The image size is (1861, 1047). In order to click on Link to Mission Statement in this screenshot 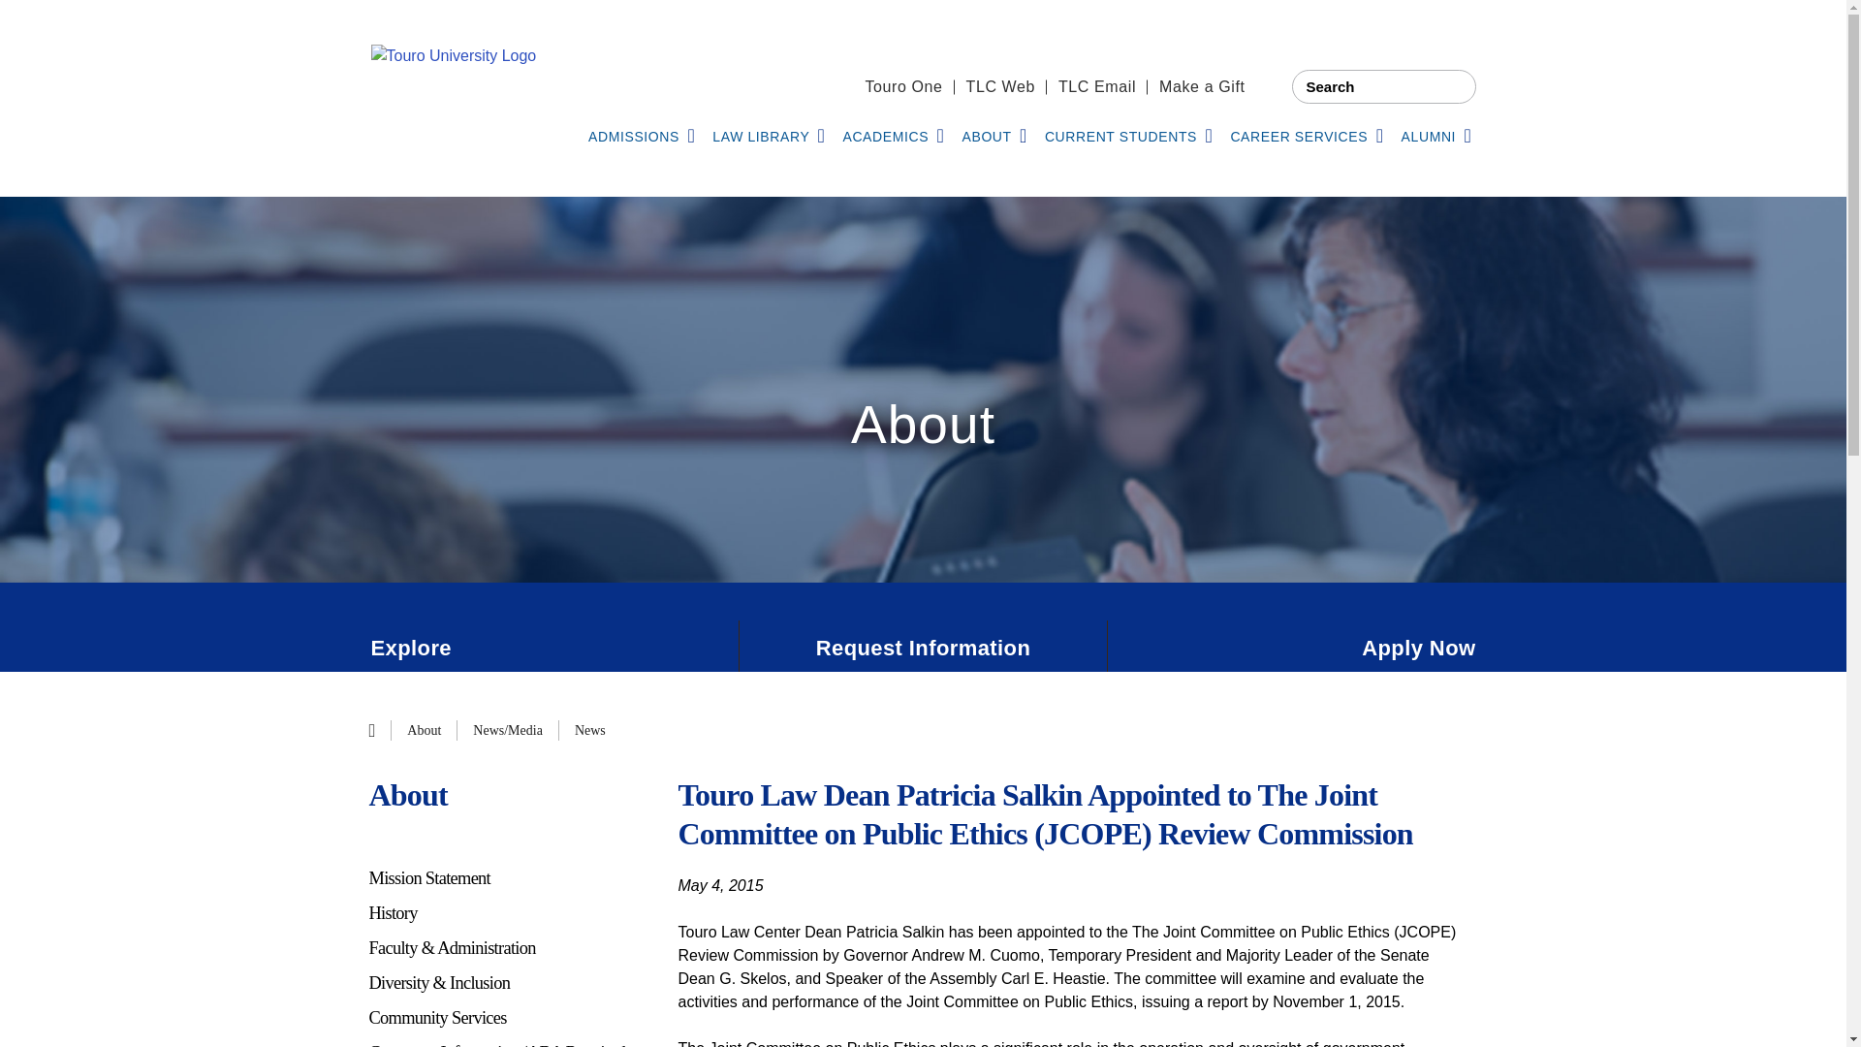, I will do `click(507, 878)`.